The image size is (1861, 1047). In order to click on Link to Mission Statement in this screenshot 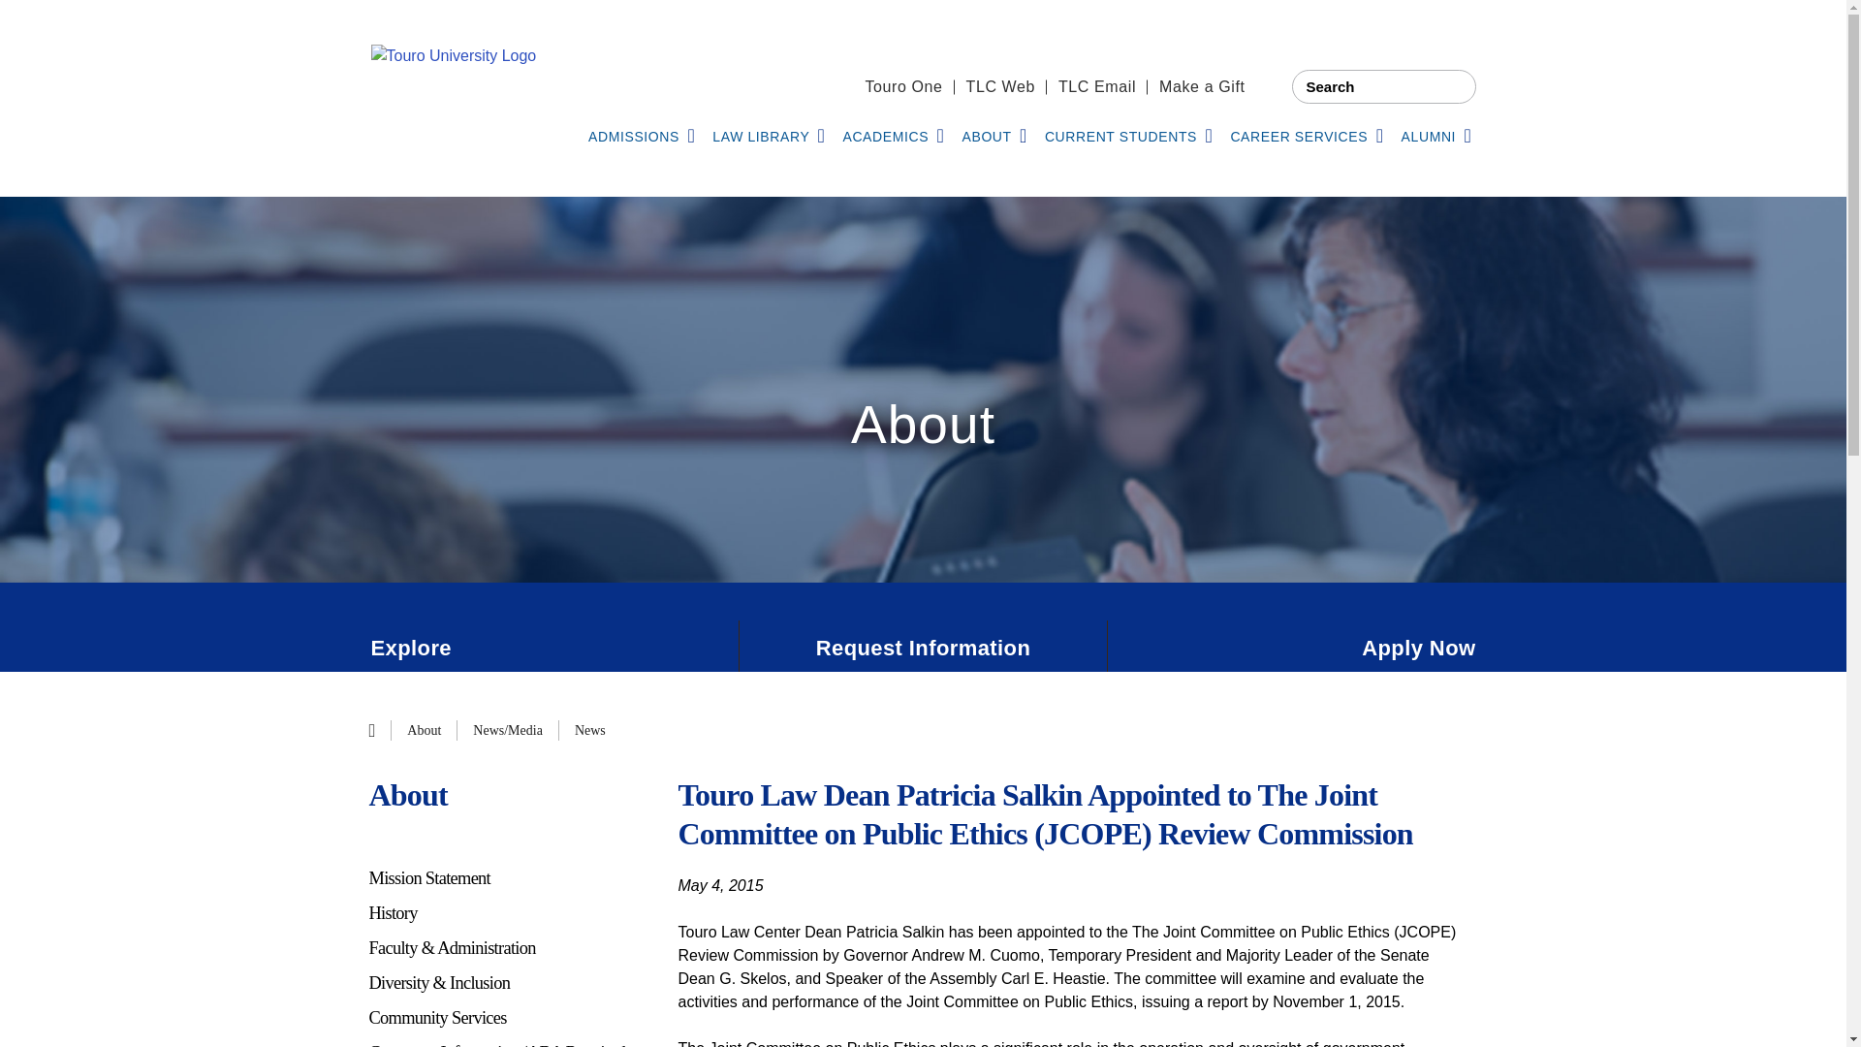, I will do `click(507, 878)`.